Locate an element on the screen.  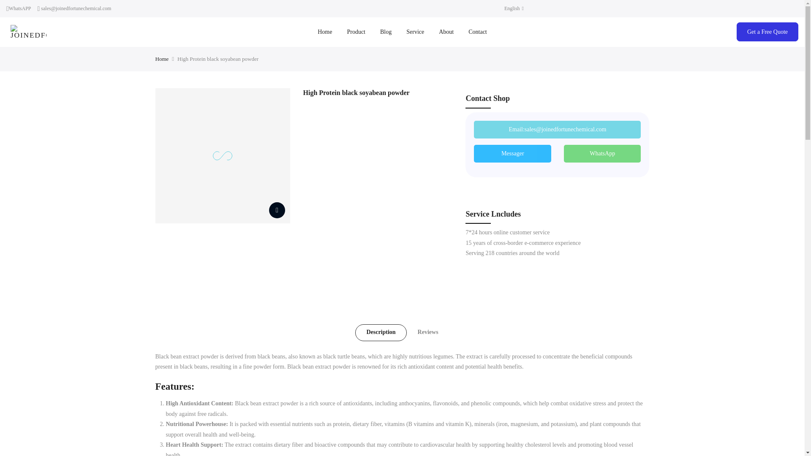
Reviews is located at coordinates (428, 332).